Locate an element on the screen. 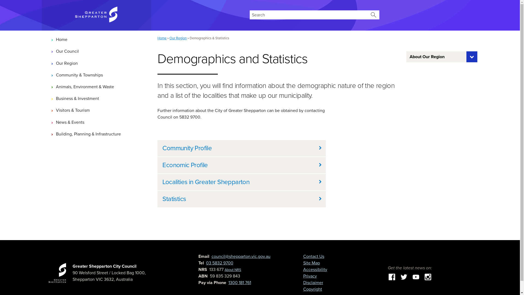  Disclaimer is located at coordinates (313, 283).